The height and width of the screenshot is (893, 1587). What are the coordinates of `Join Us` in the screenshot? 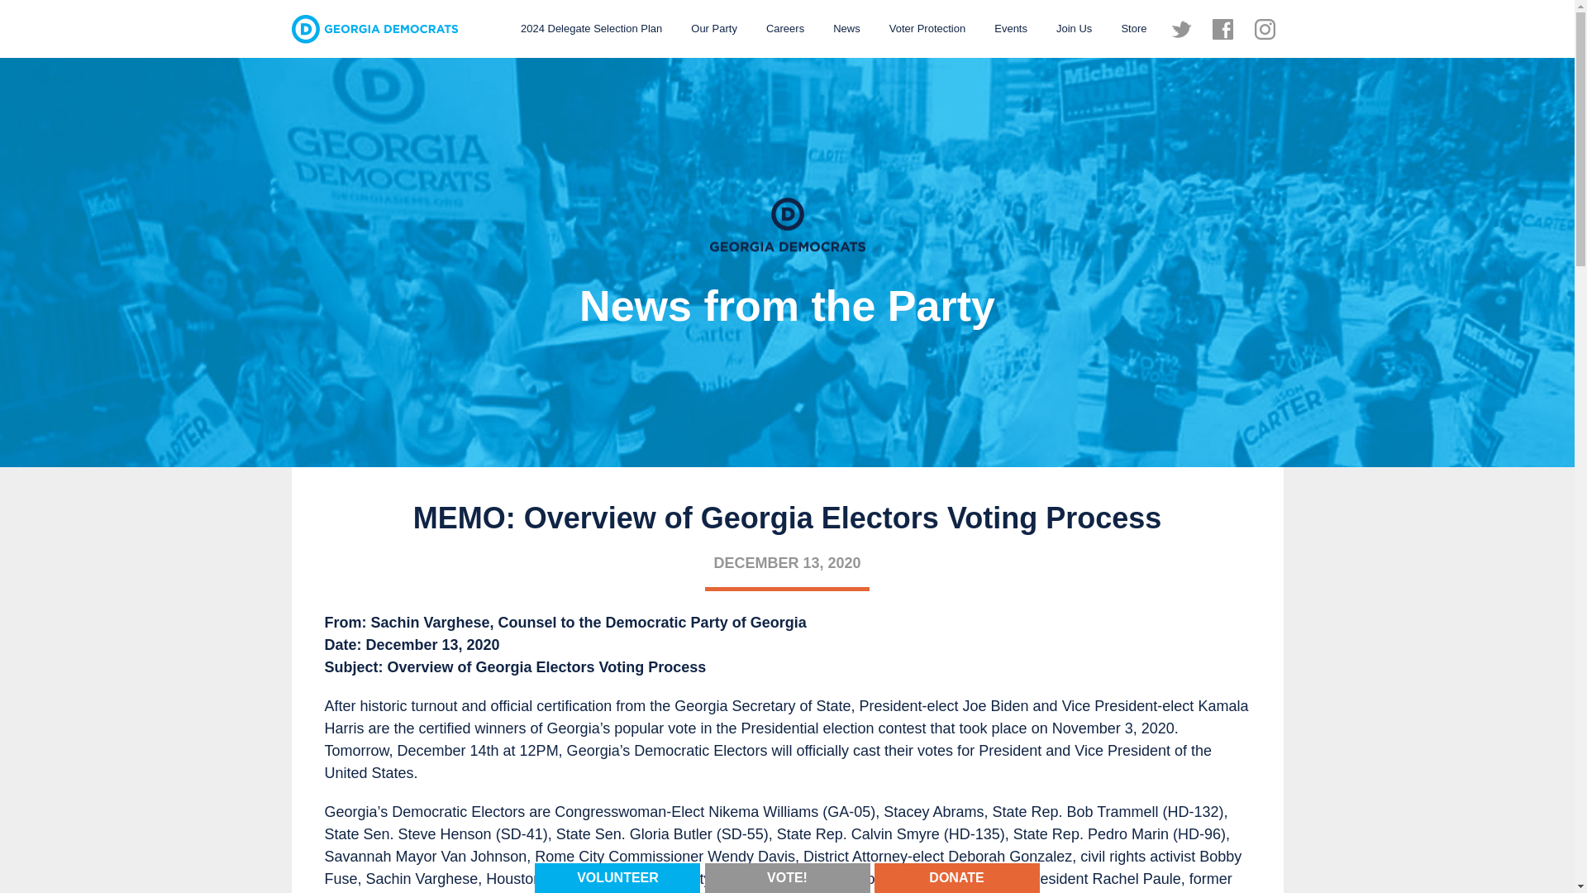 It's located at (1075, 28).